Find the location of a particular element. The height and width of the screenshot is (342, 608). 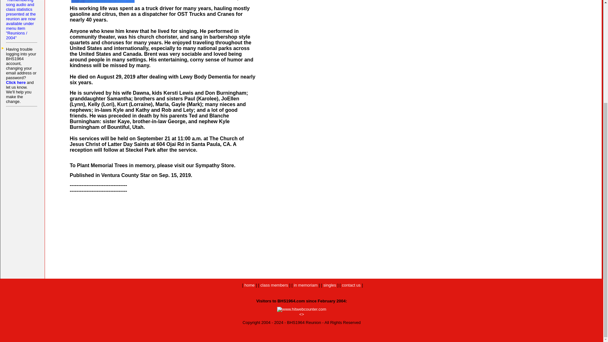

class members is located at coordinates (274, 285).